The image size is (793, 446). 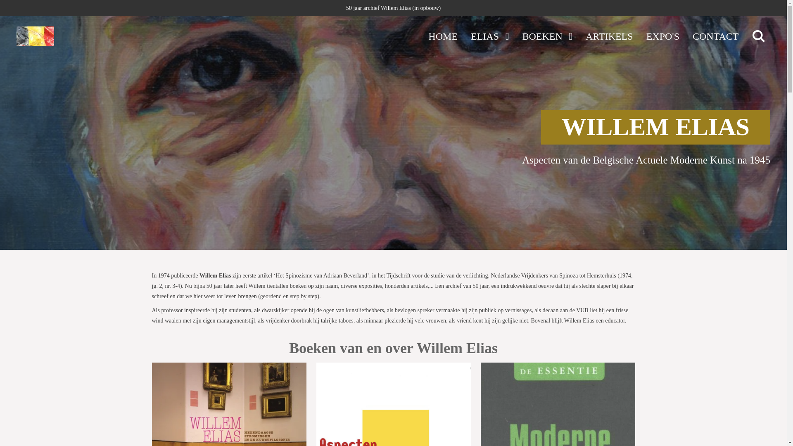 What do you see at coordinates (547, 36) in the screenshot?
I see `BOEKEN` at bounding box center [547, 36].